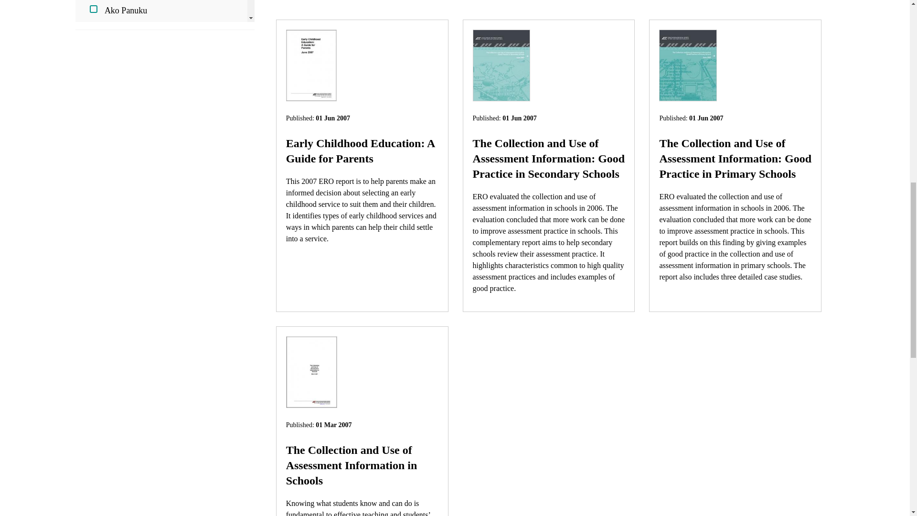  What do you see at coordinates (94, 200) in the screenshot?
I see `on` at bounding box center [94, 200].